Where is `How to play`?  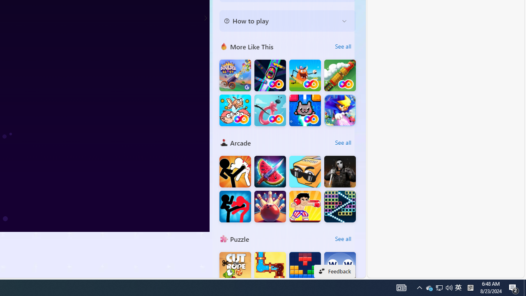
How to play is located at coordinates (281, 21).